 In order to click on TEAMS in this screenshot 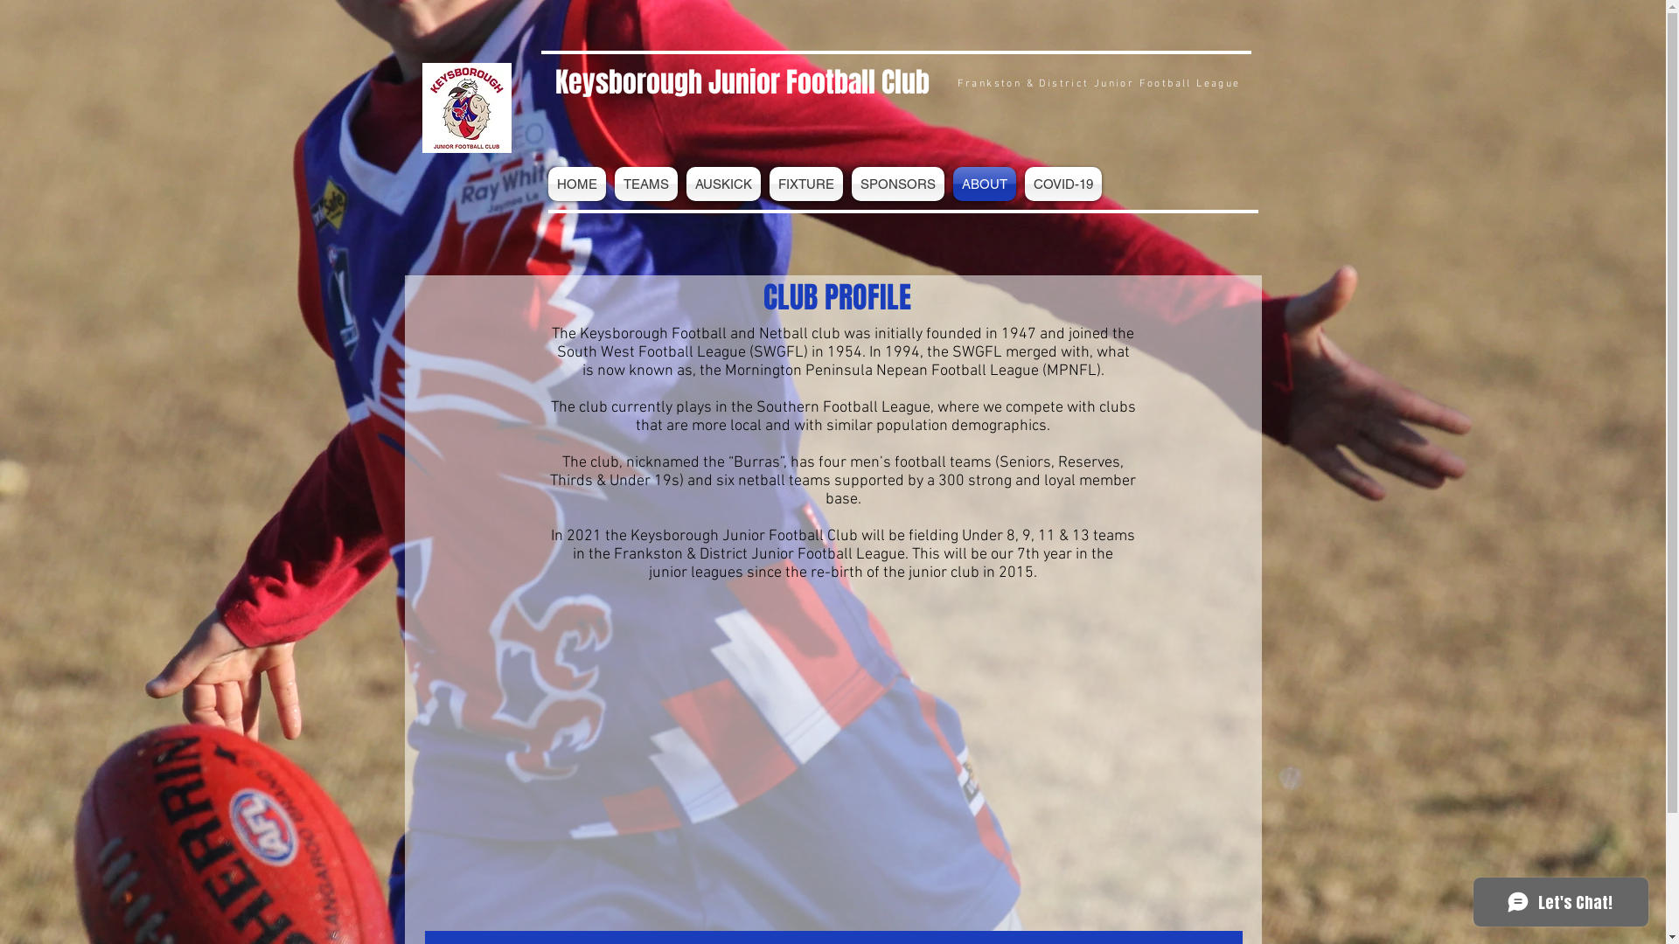, I will do `click(646, 184)`.